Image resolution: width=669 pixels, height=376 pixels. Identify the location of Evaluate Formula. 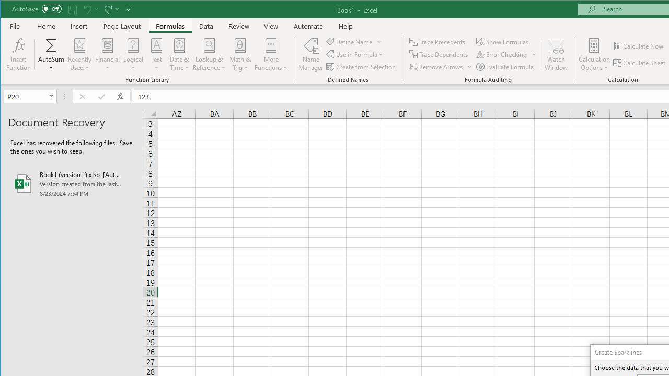
(505, 67).